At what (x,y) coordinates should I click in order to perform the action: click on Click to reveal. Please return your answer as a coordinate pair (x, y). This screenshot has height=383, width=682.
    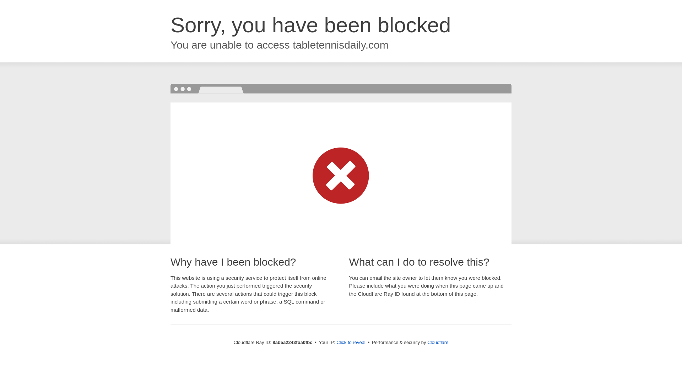
    Looking at the image, I should click on (351, 343).